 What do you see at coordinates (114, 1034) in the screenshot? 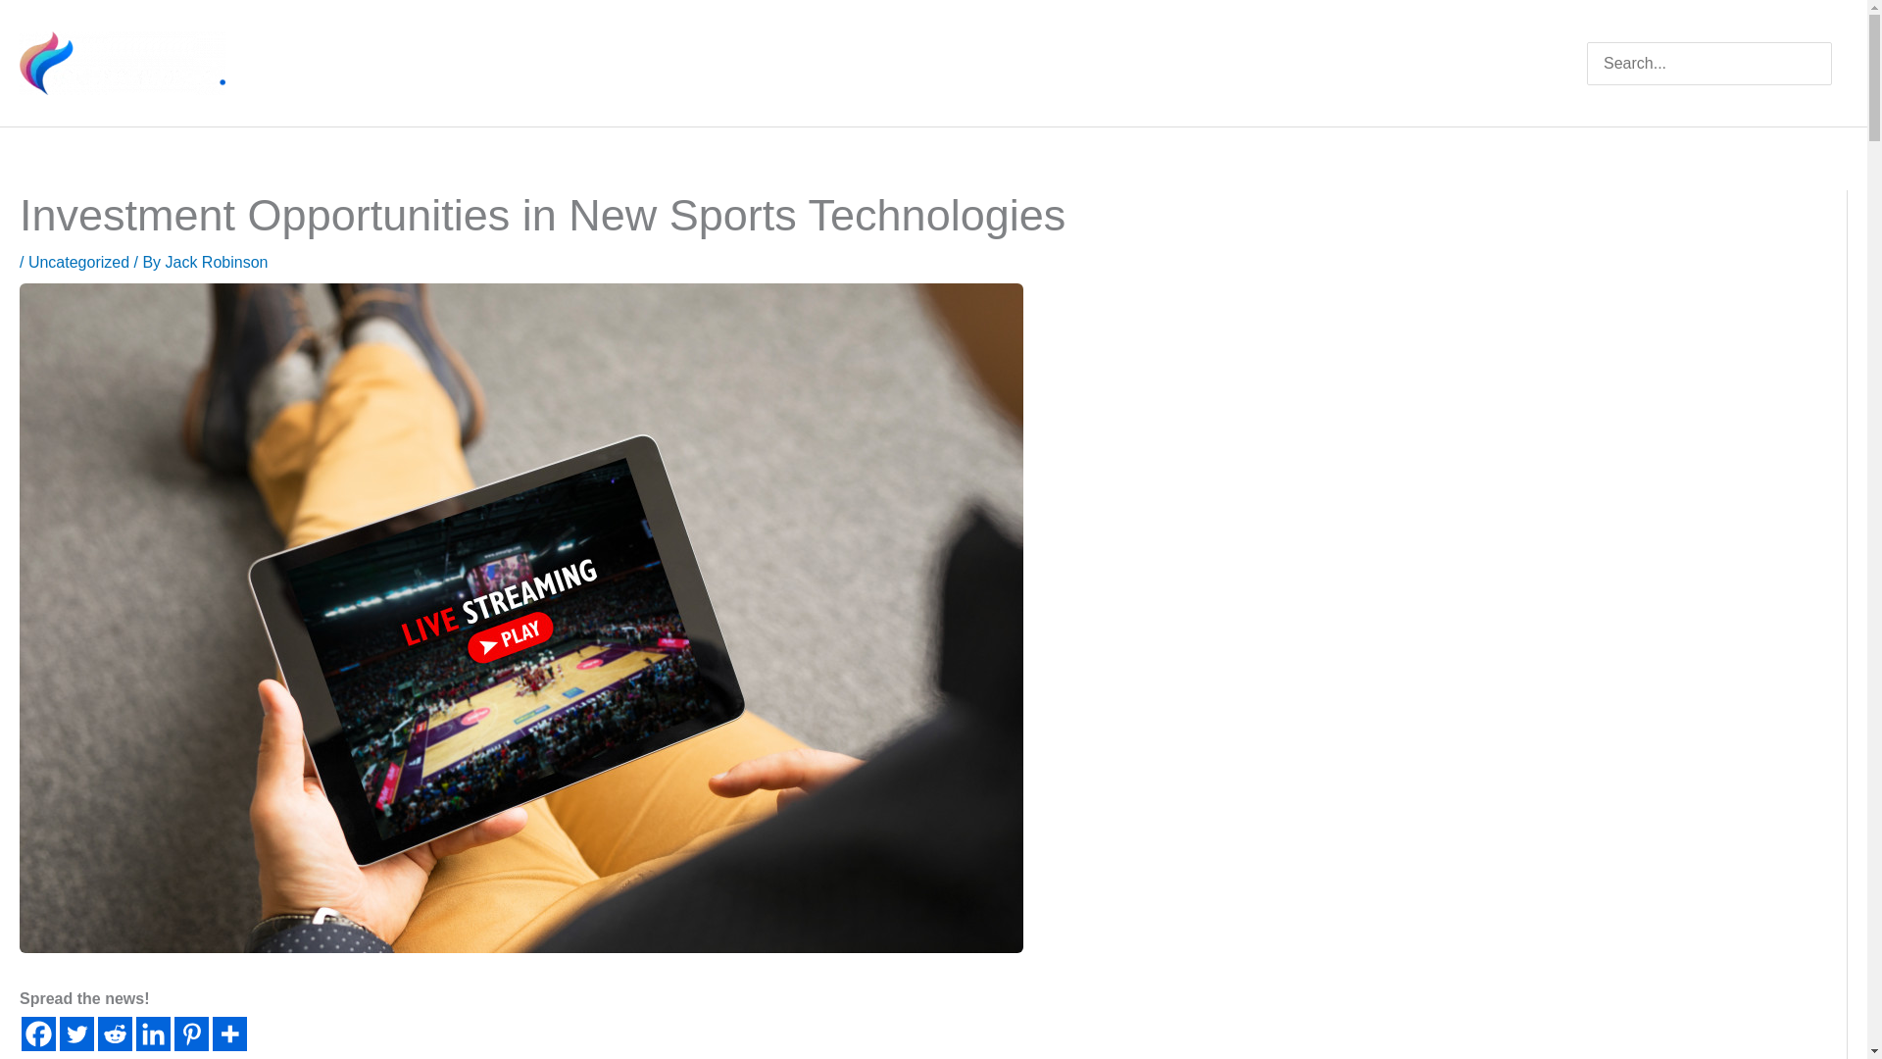
I see `Reddit` at bounding box center [114, 1034].